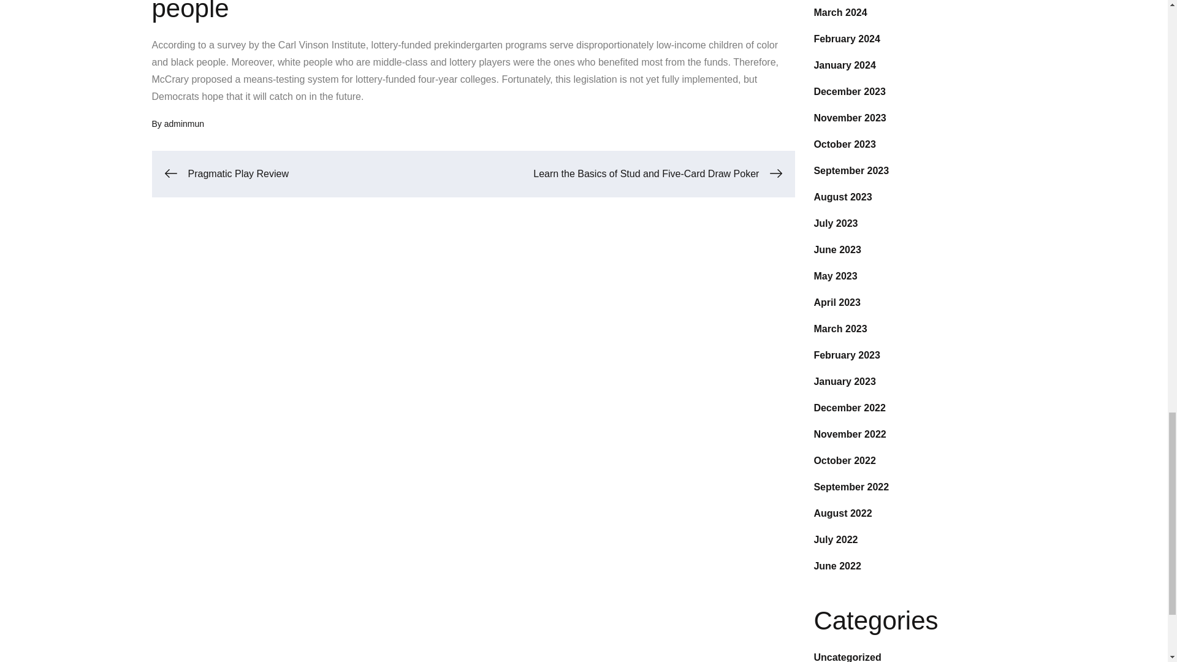  Describe the element at coordinates (836, 249) in the screenshot. I see `June 2023` at that location.